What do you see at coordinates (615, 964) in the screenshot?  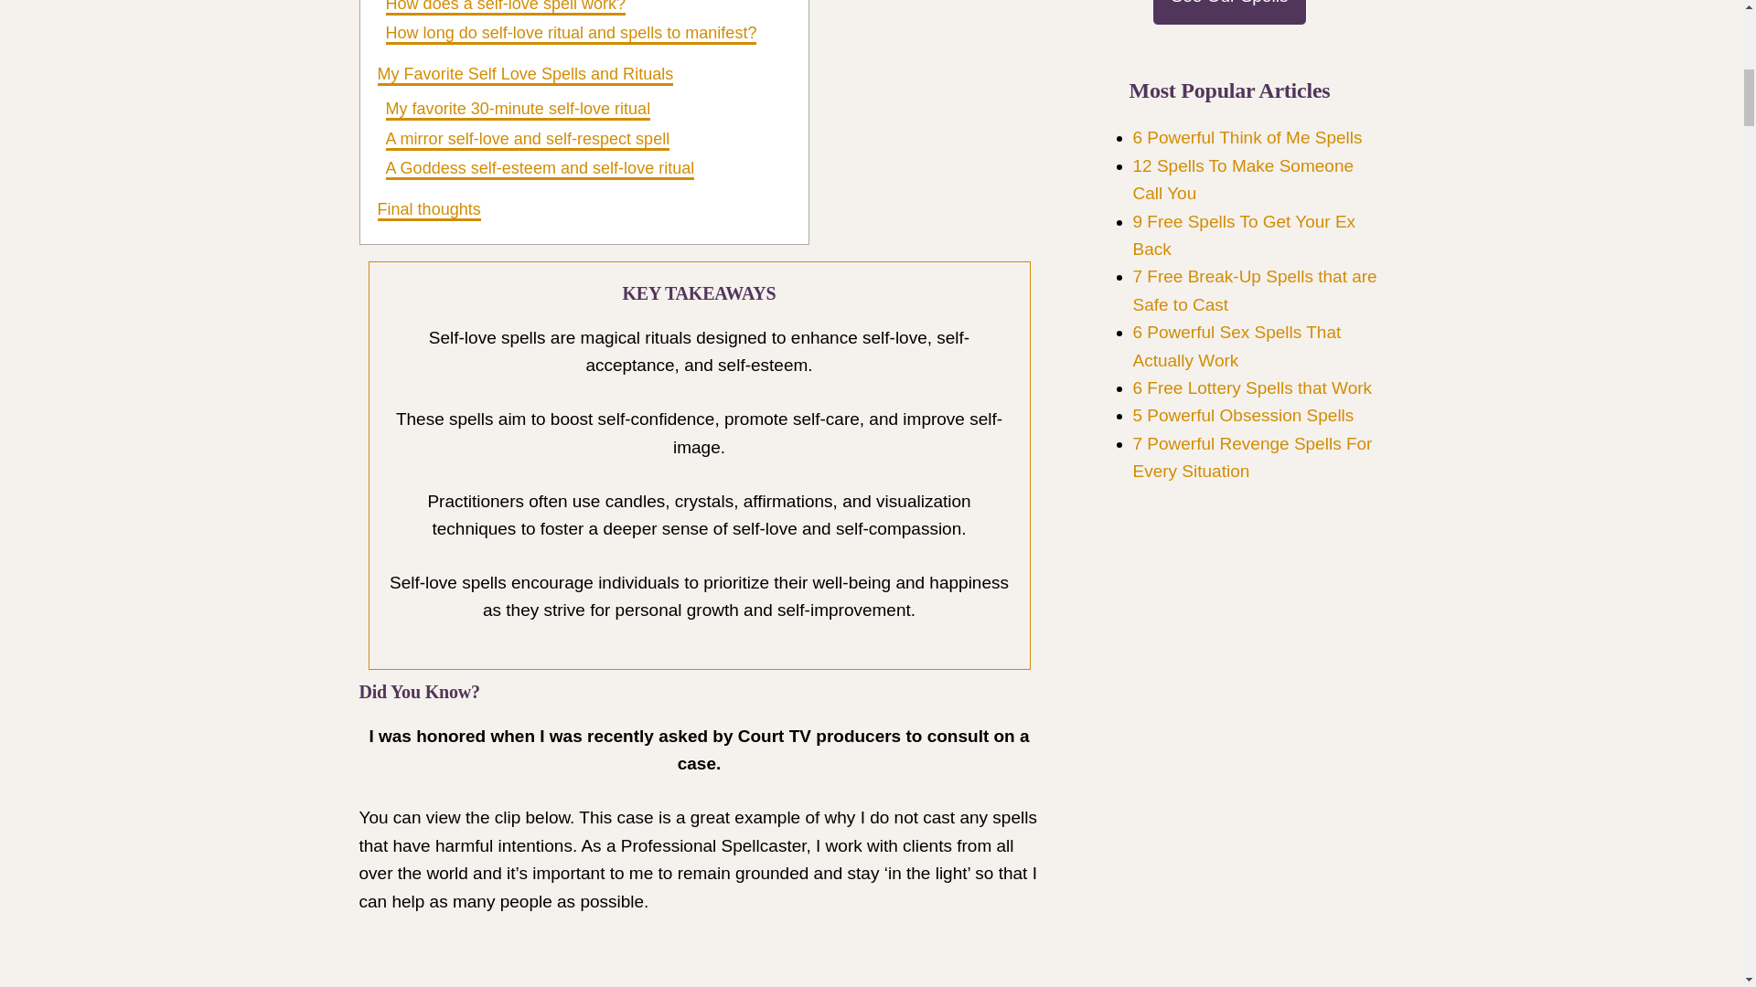 I see `YouTube video player` at bounding box center [615, 964].